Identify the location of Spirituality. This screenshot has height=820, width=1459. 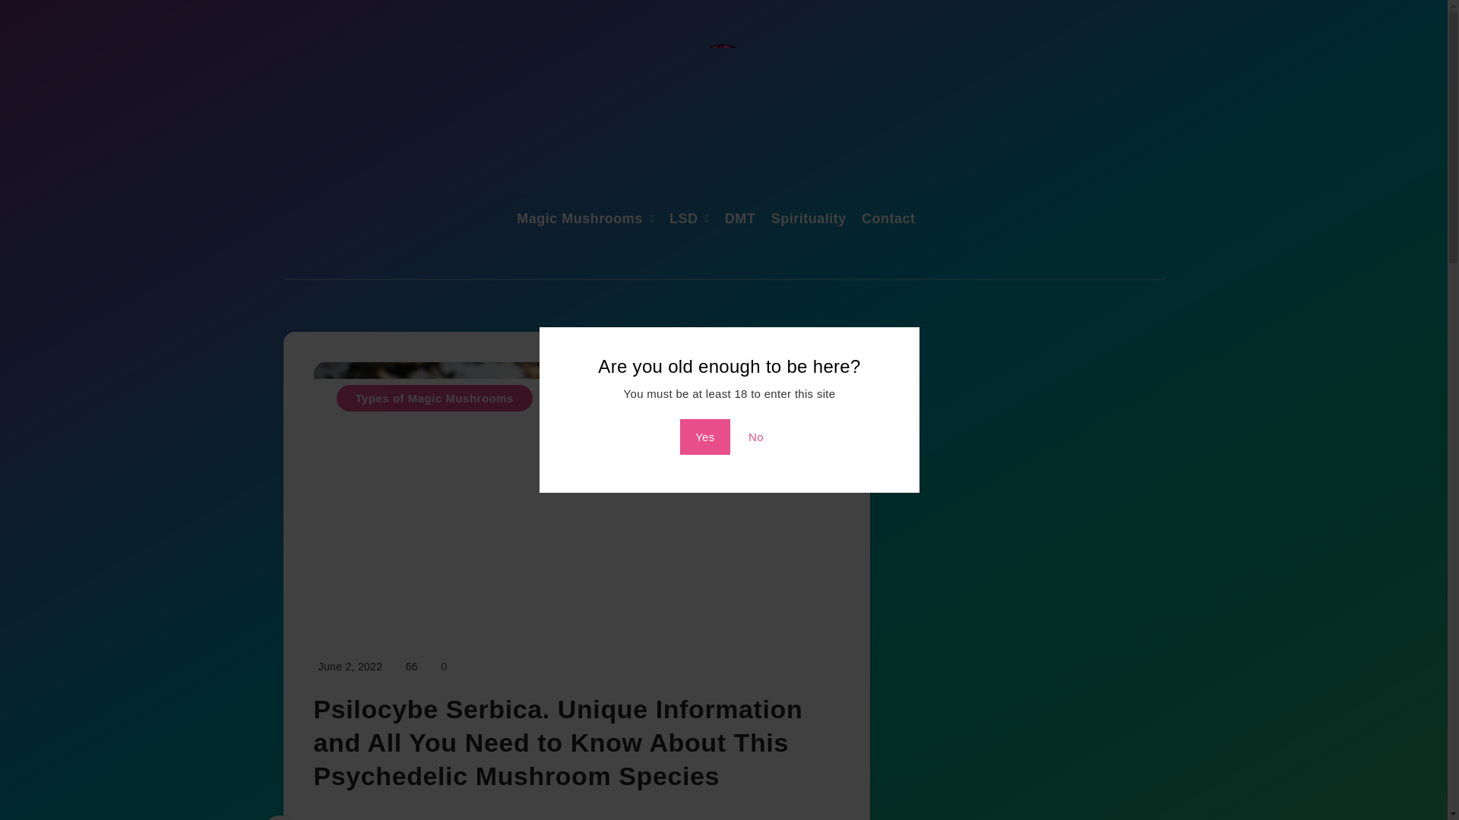
(809, 220).